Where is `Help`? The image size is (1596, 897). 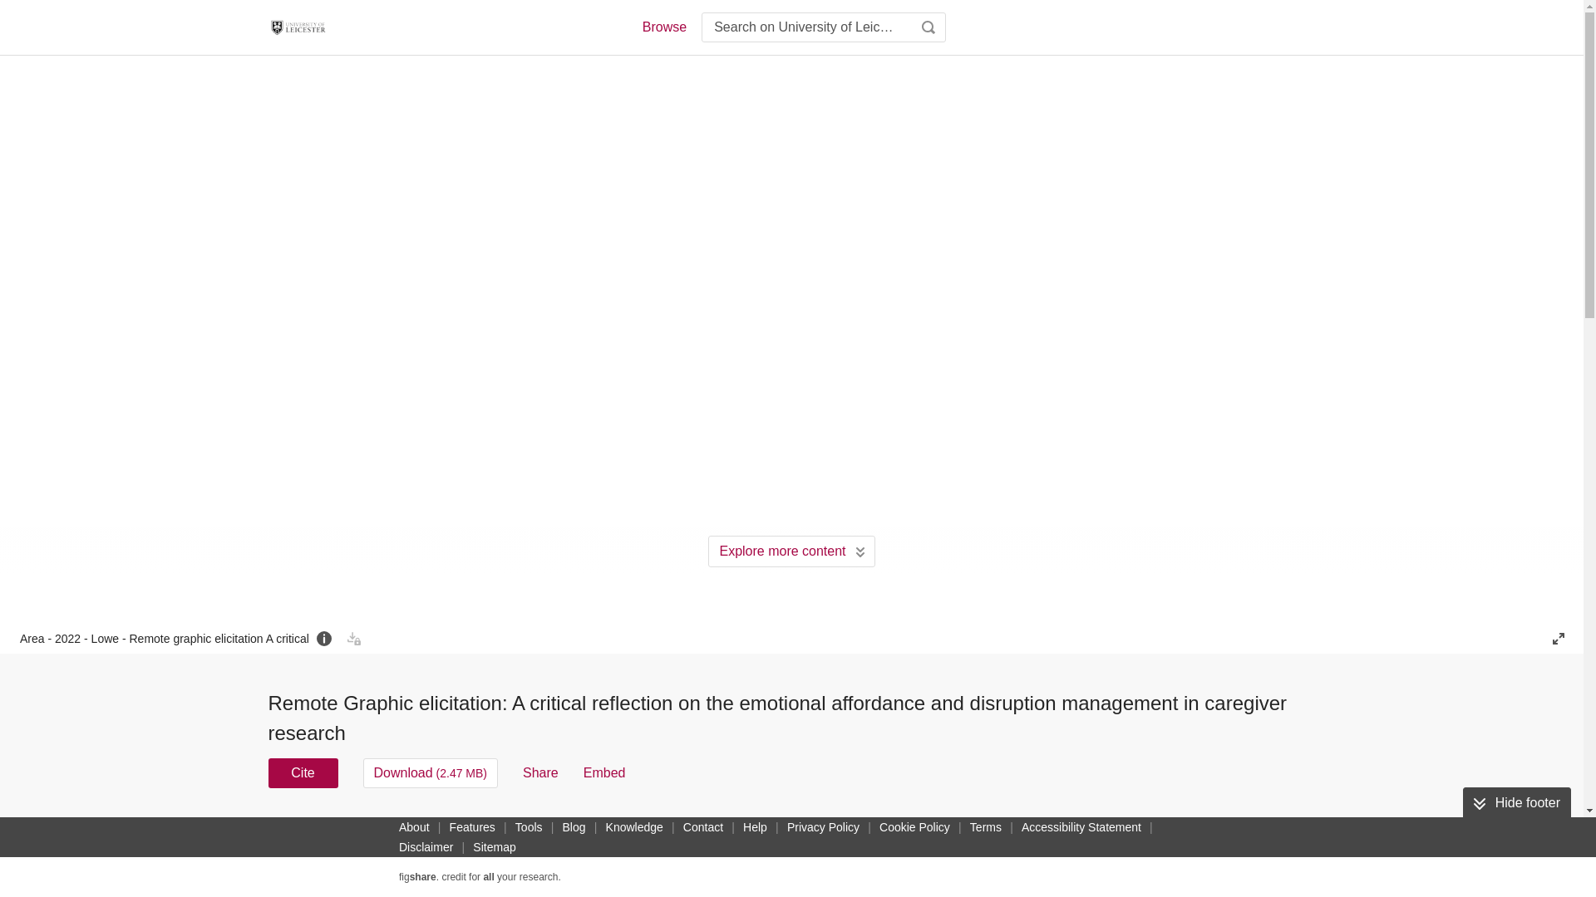 Help is located at coordinates (755, 826).